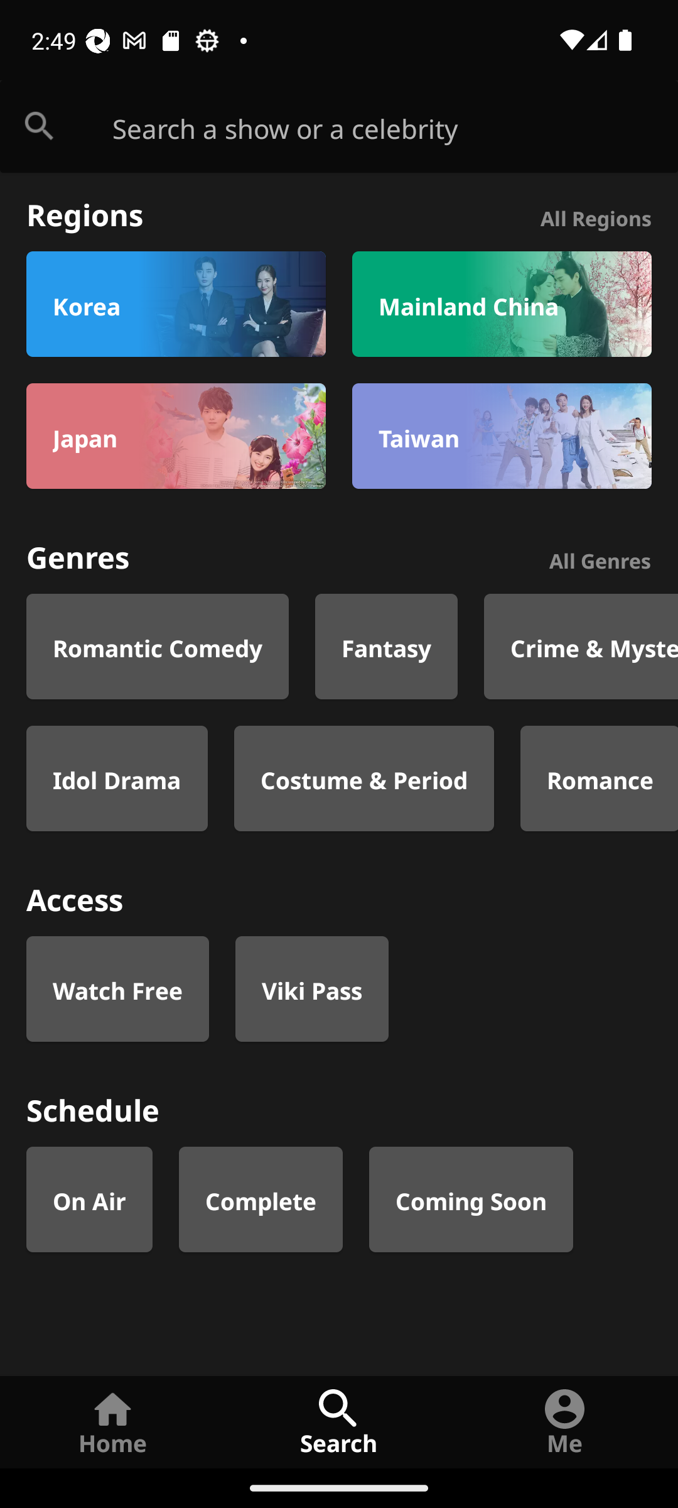 The width and height of the screenshot is (678, 1508). What do you see at coordinates (176, 435) in the screenshot?
I see `filter_region_jp Japan` at bounding box center [176, 435].